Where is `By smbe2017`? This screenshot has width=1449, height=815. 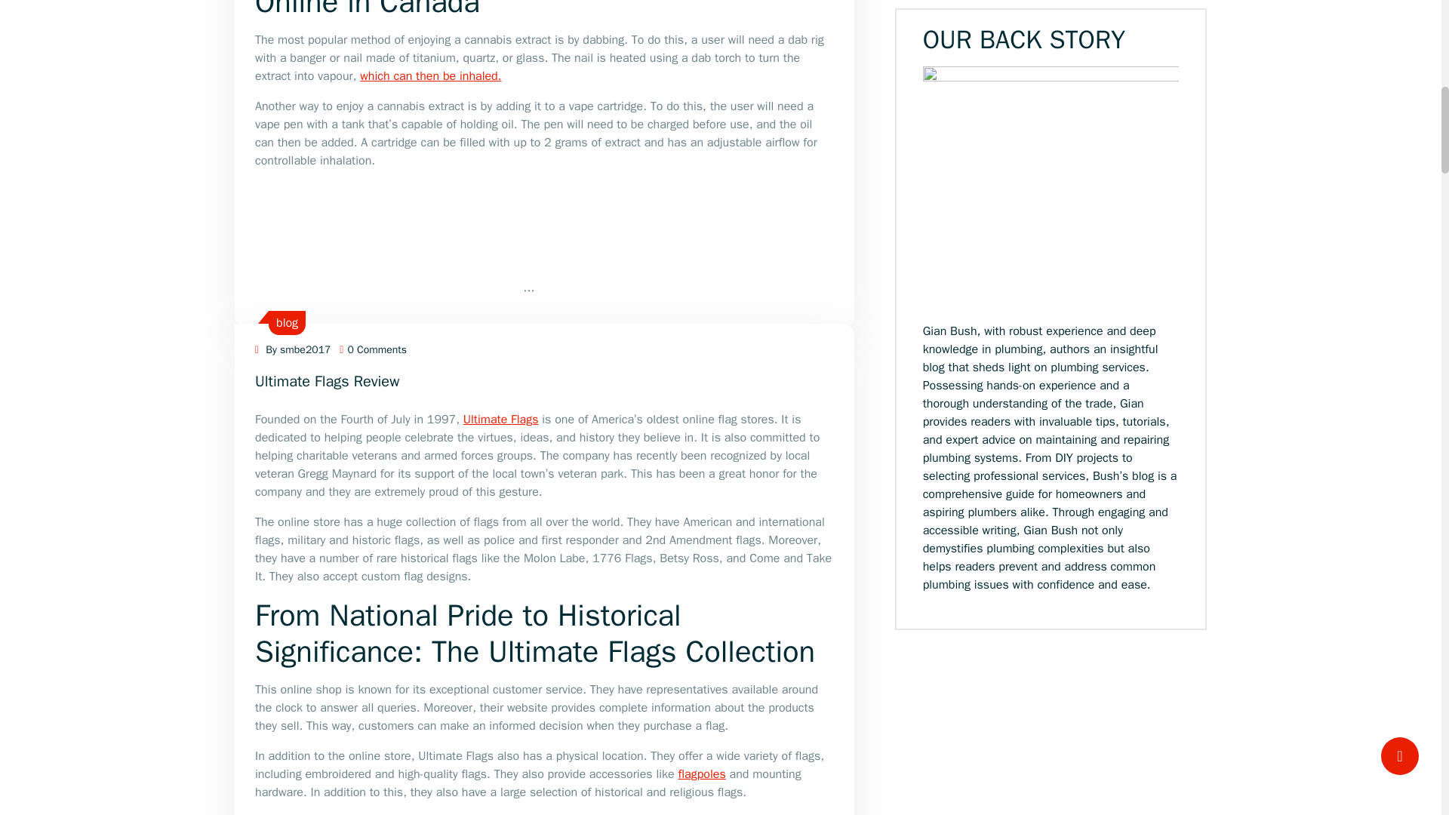 By smbe2017 is located at coordinates (292, 349).